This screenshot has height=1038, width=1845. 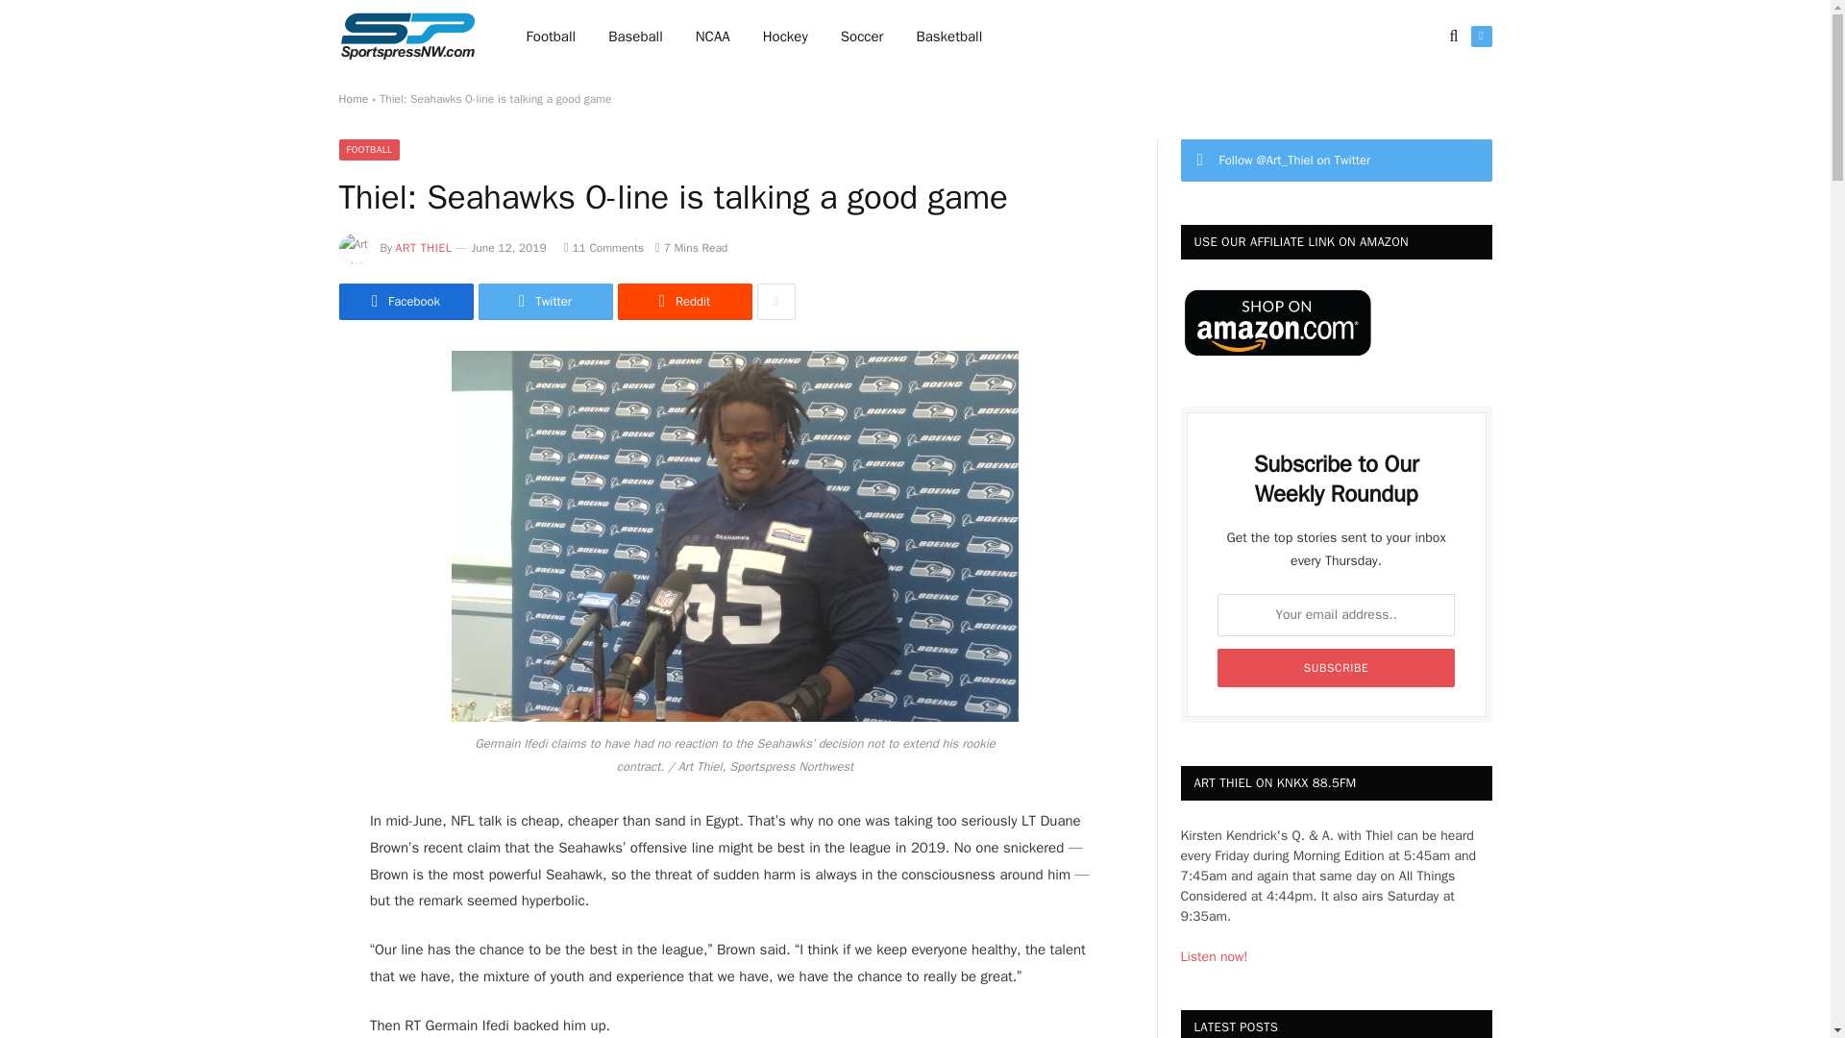 I want to click on Sportspress Northwest, so click(x=406, y=37).